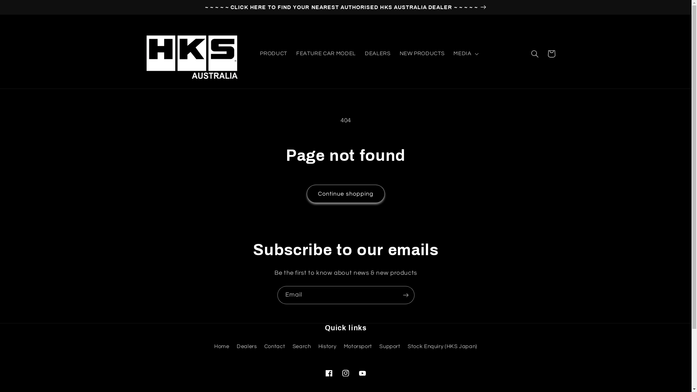  I want to click on Instagram, so click(346, 373).